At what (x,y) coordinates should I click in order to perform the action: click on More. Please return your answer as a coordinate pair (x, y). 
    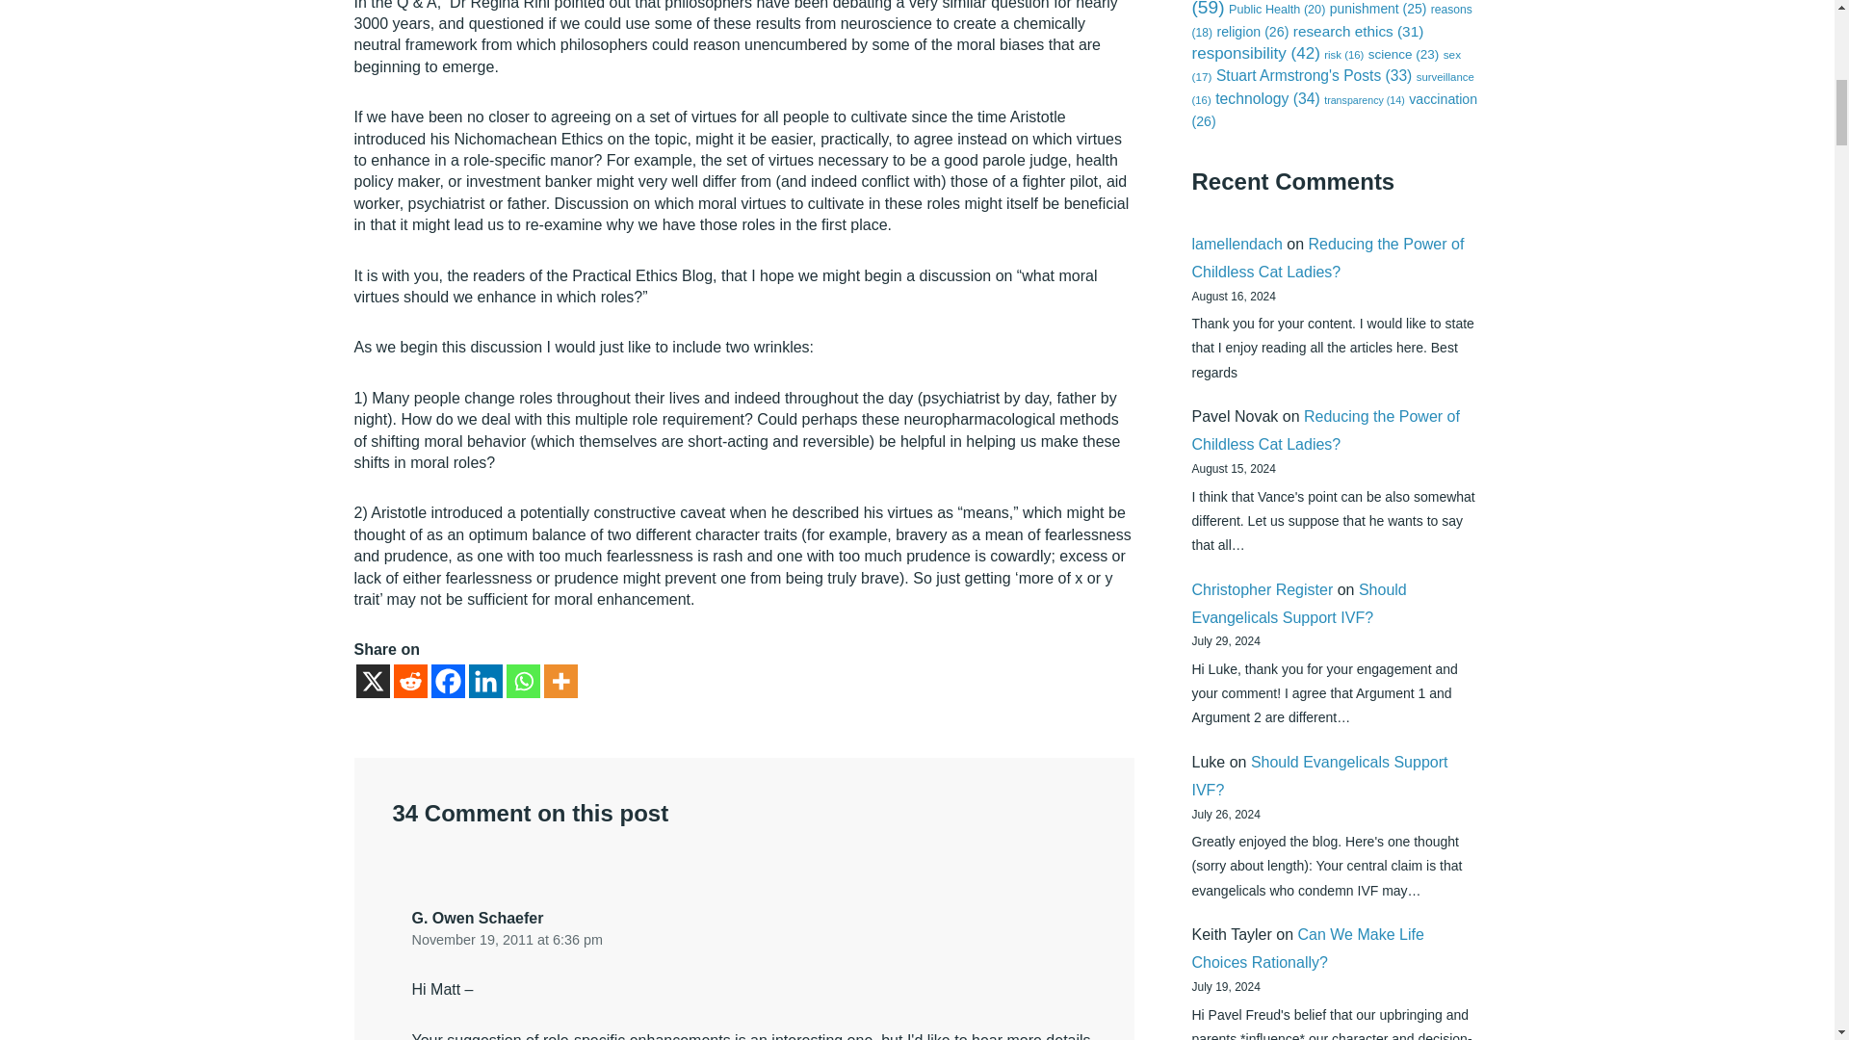
    Looking at the image, I should click on (560, 681).